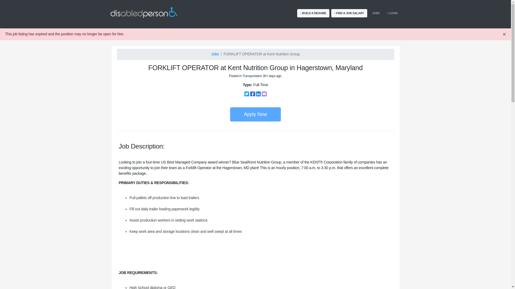 The image size is (515, 289). What do you see at coordinates (253, 94) in the screenshot?
I see `Share to Facebook` at bounding box center [253, 94].